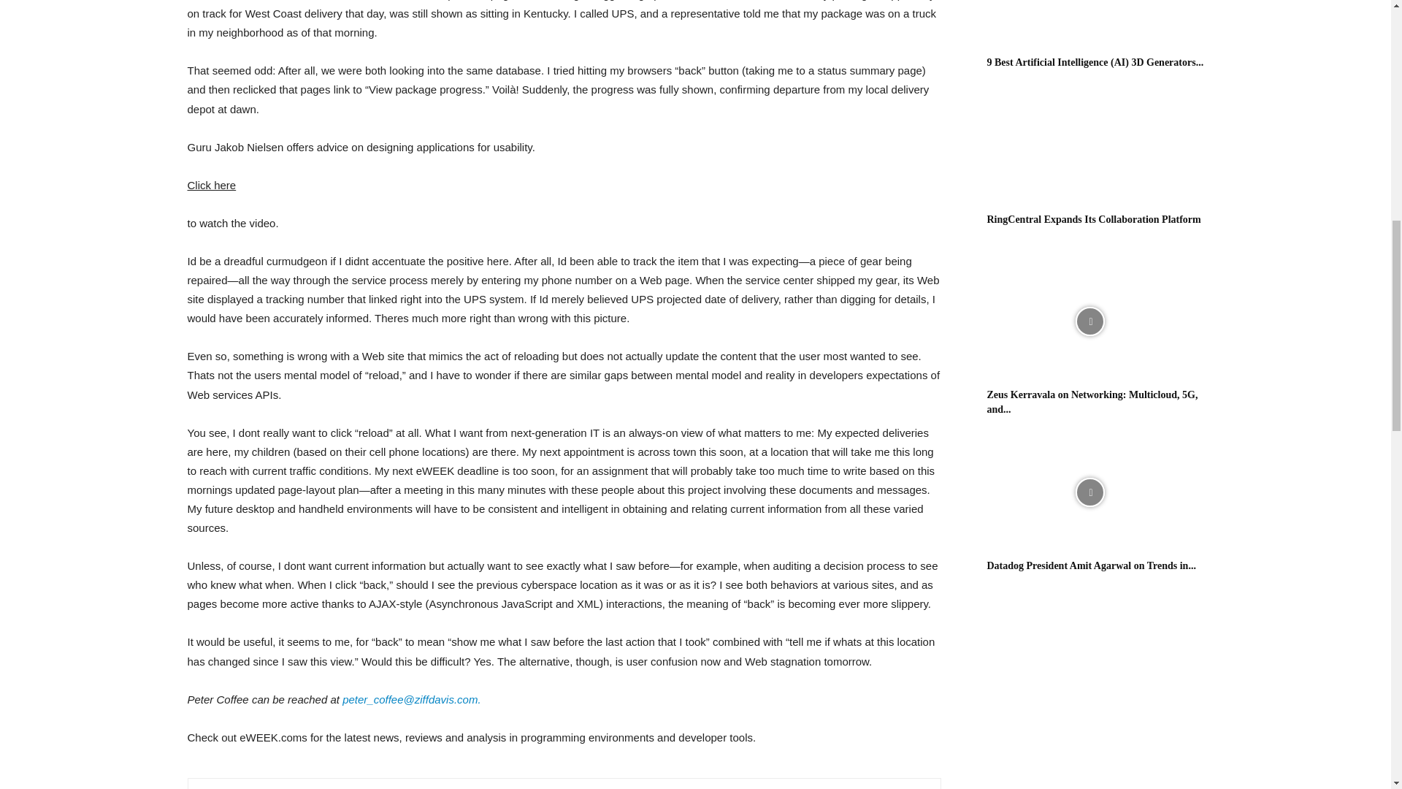 This screenshot has height=789, width=1402. I want to click on Zeus Kerravala on Networking: Multicloud, 5G, and Automation, so click(1092, 402).